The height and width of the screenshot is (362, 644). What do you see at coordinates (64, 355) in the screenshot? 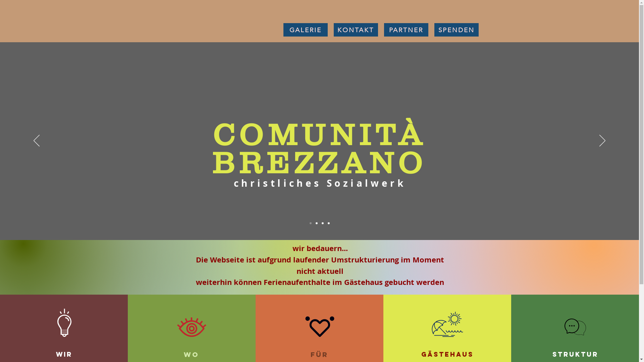
I see `wir` at bounding box center [64, 355].